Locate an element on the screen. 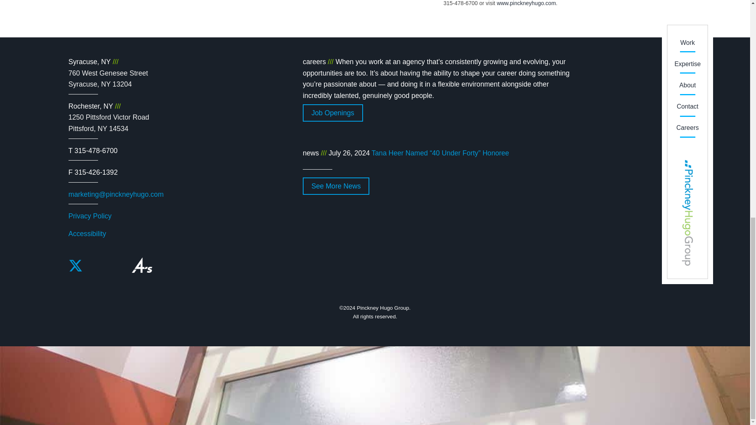 The width and height of the screenshot is (756, 425). See More News is located at coordinates (336, 186).